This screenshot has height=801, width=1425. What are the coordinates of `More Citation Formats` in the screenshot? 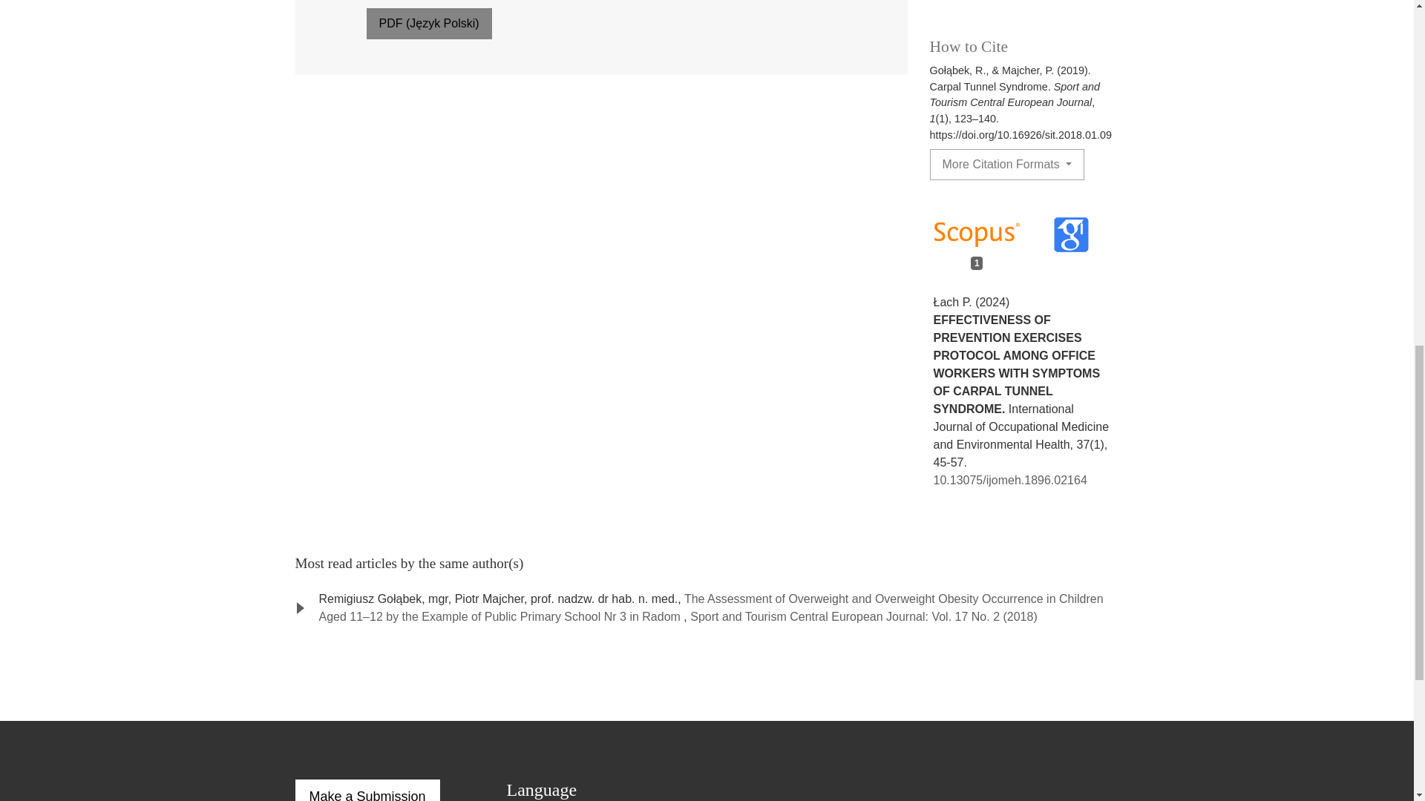 It's located at (1006, 165).